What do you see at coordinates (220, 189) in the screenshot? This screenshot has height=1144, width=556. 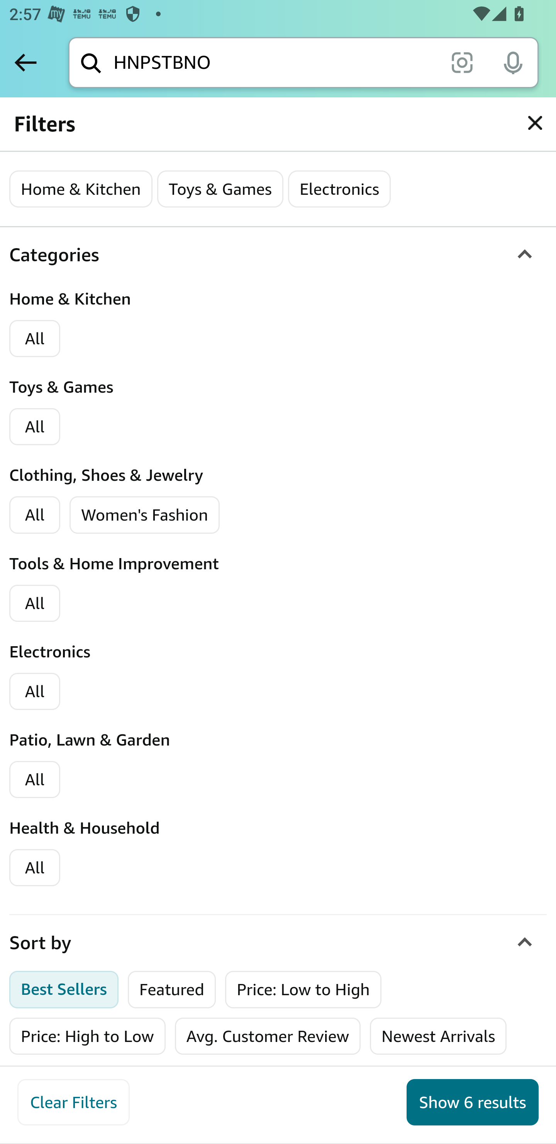 I see `Toys & Games` at bounding box center [220, 189].